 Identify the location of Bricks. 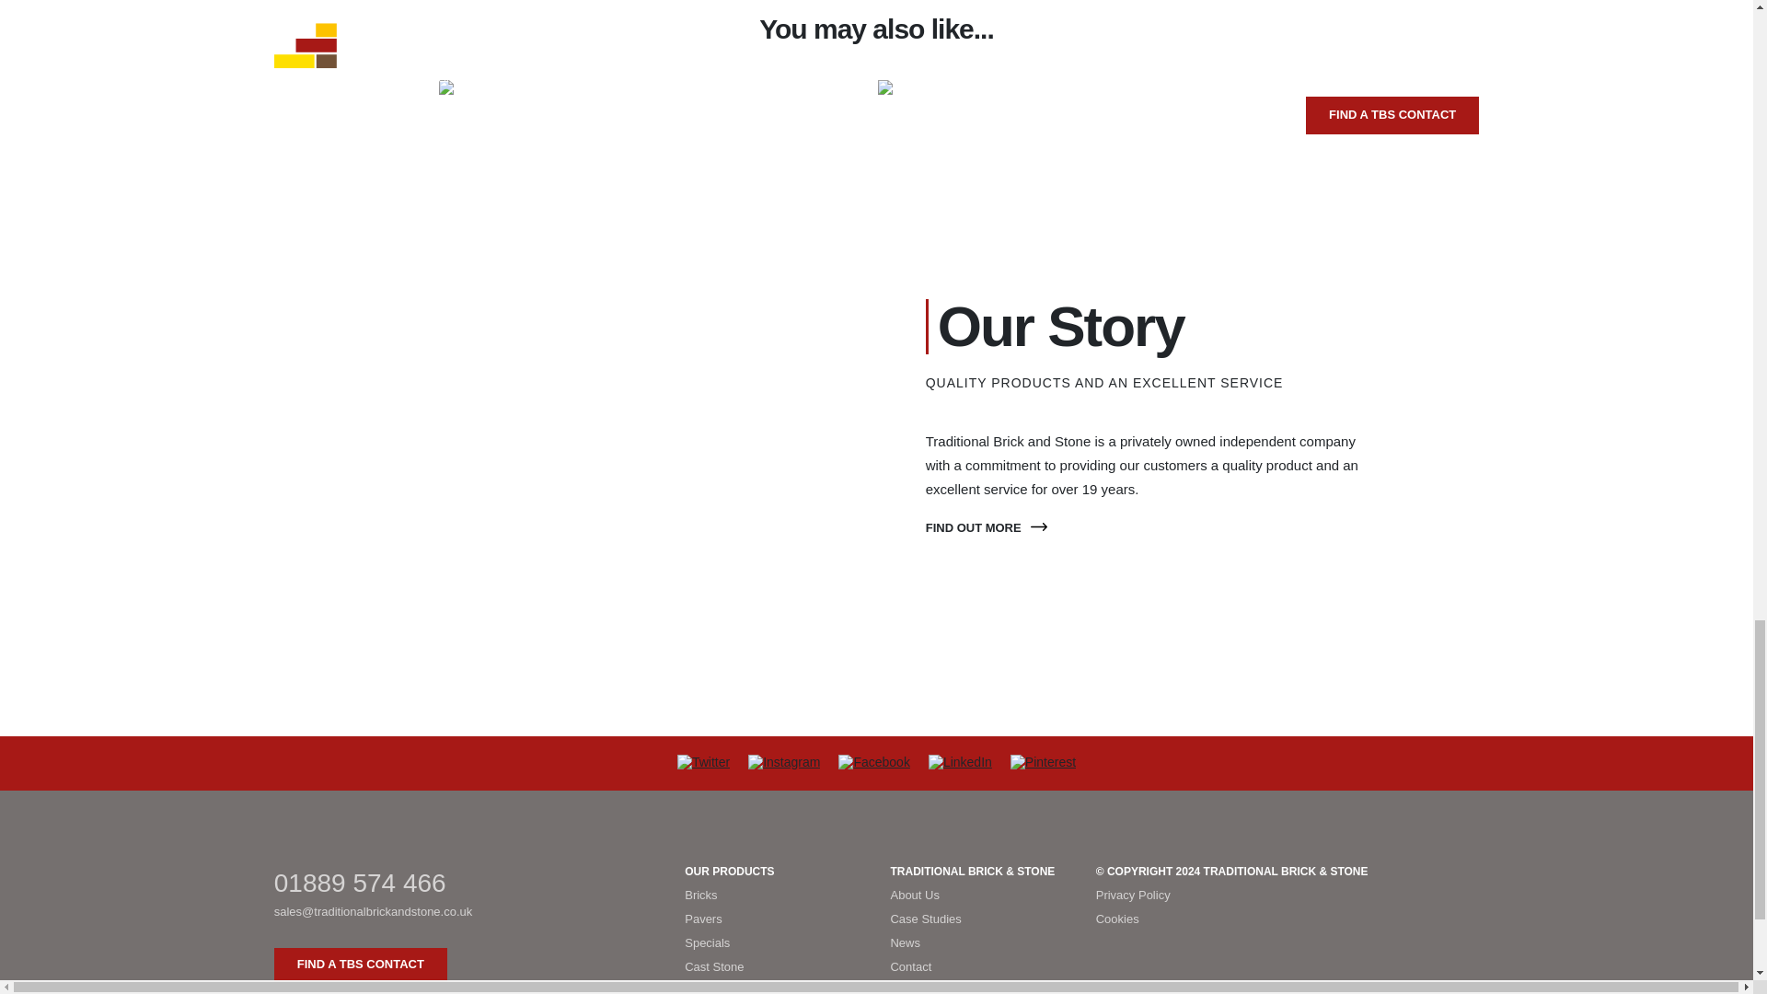
(773, 896).